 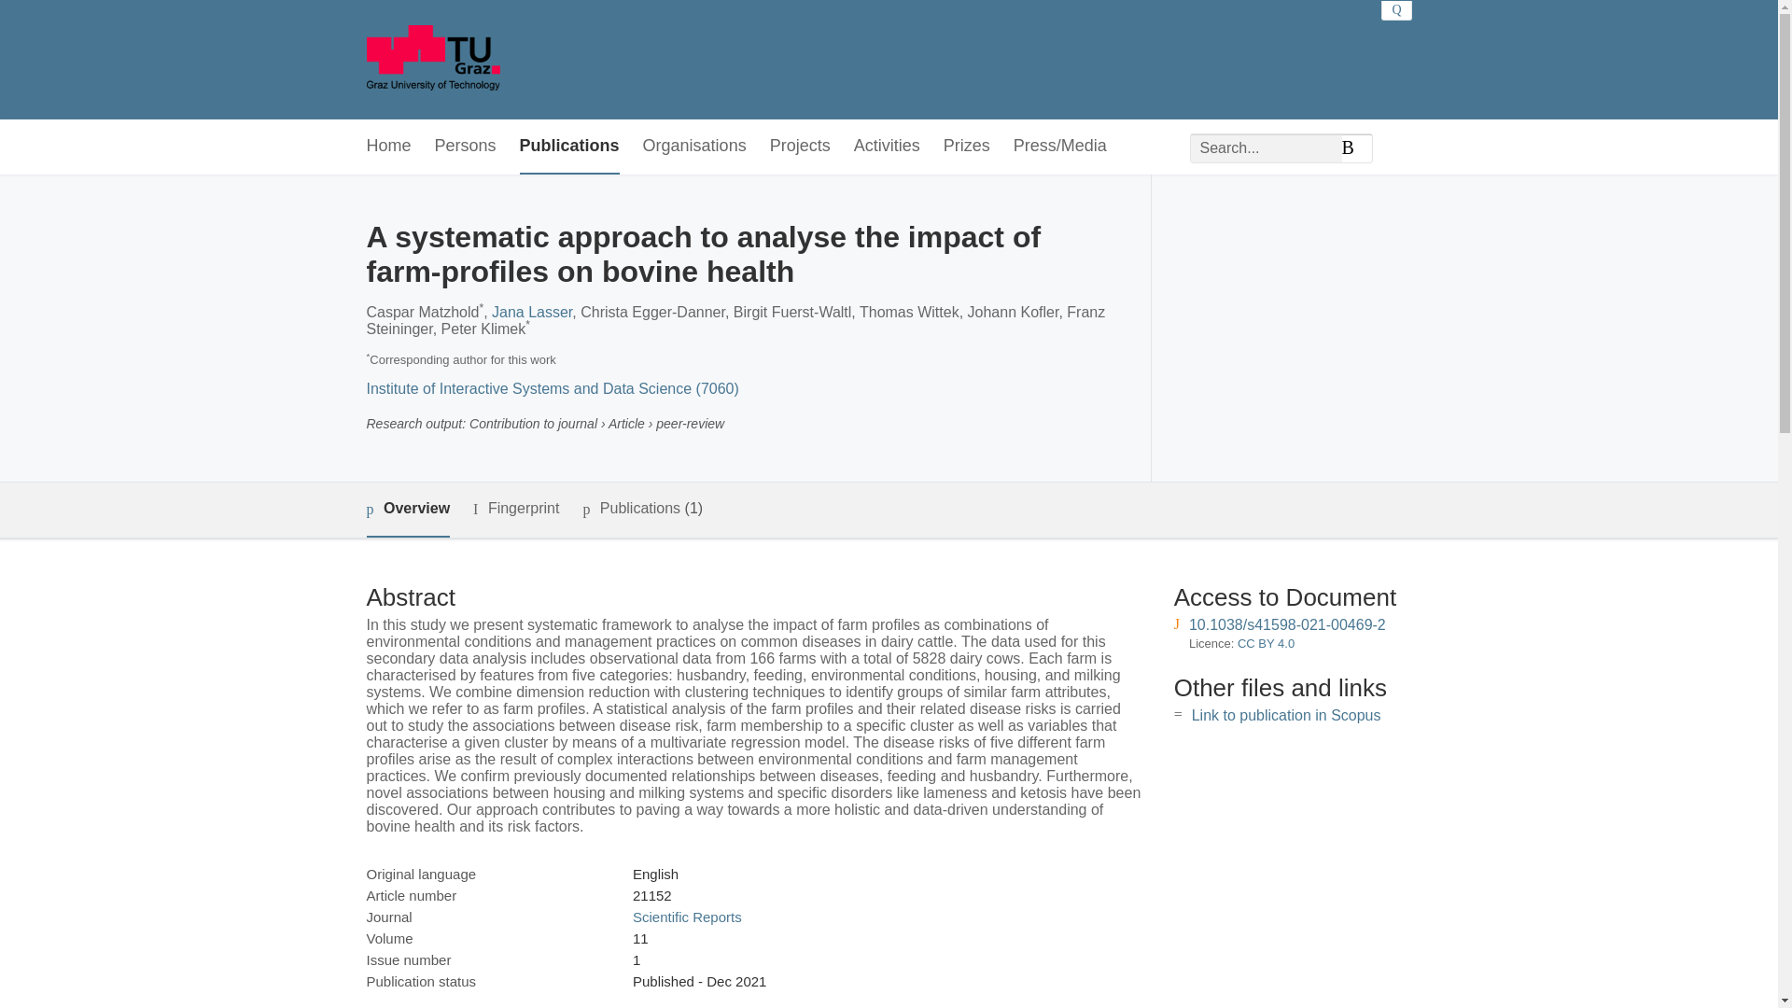 What do you see at coordinates (569, 147) in the screenshot?
I see `Publications` at bounding box center [569, 147].